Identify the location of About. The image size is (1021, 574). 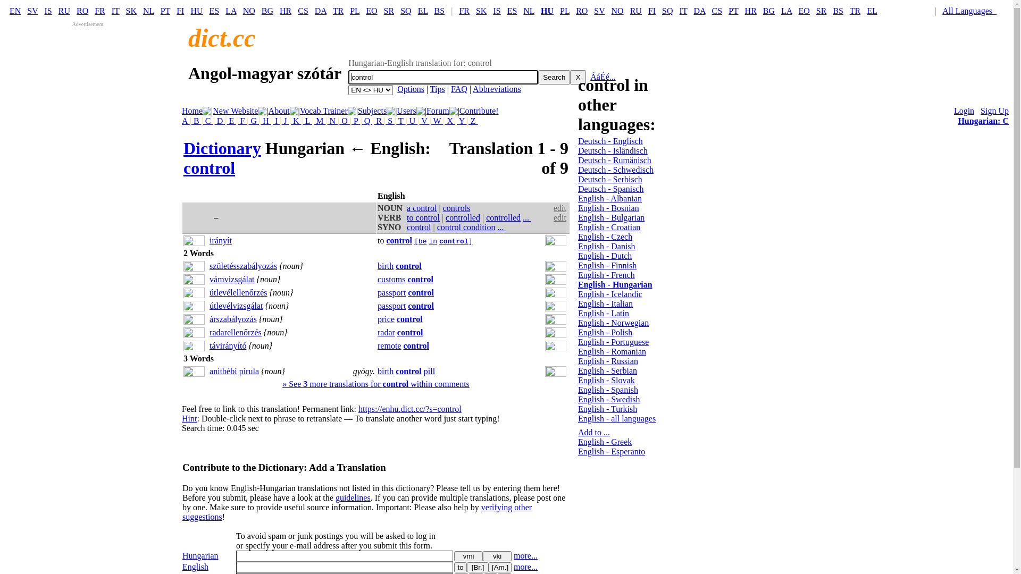
(279, 111).